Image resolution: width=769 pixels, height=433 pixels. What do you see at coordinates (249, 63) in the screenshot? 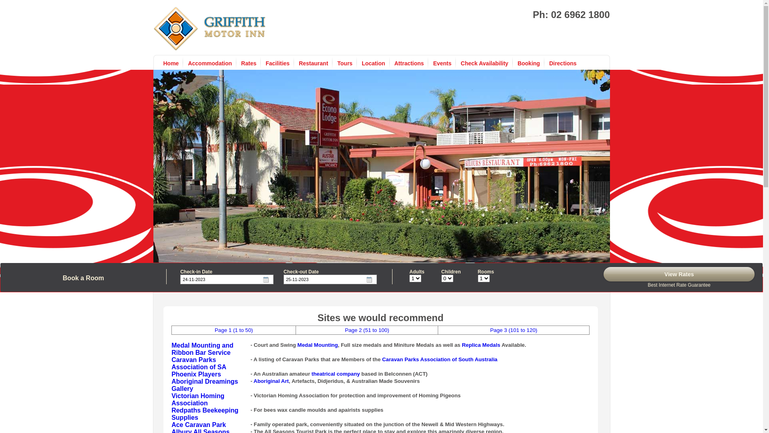
I see `Rates` at bounding box center [249, 63].